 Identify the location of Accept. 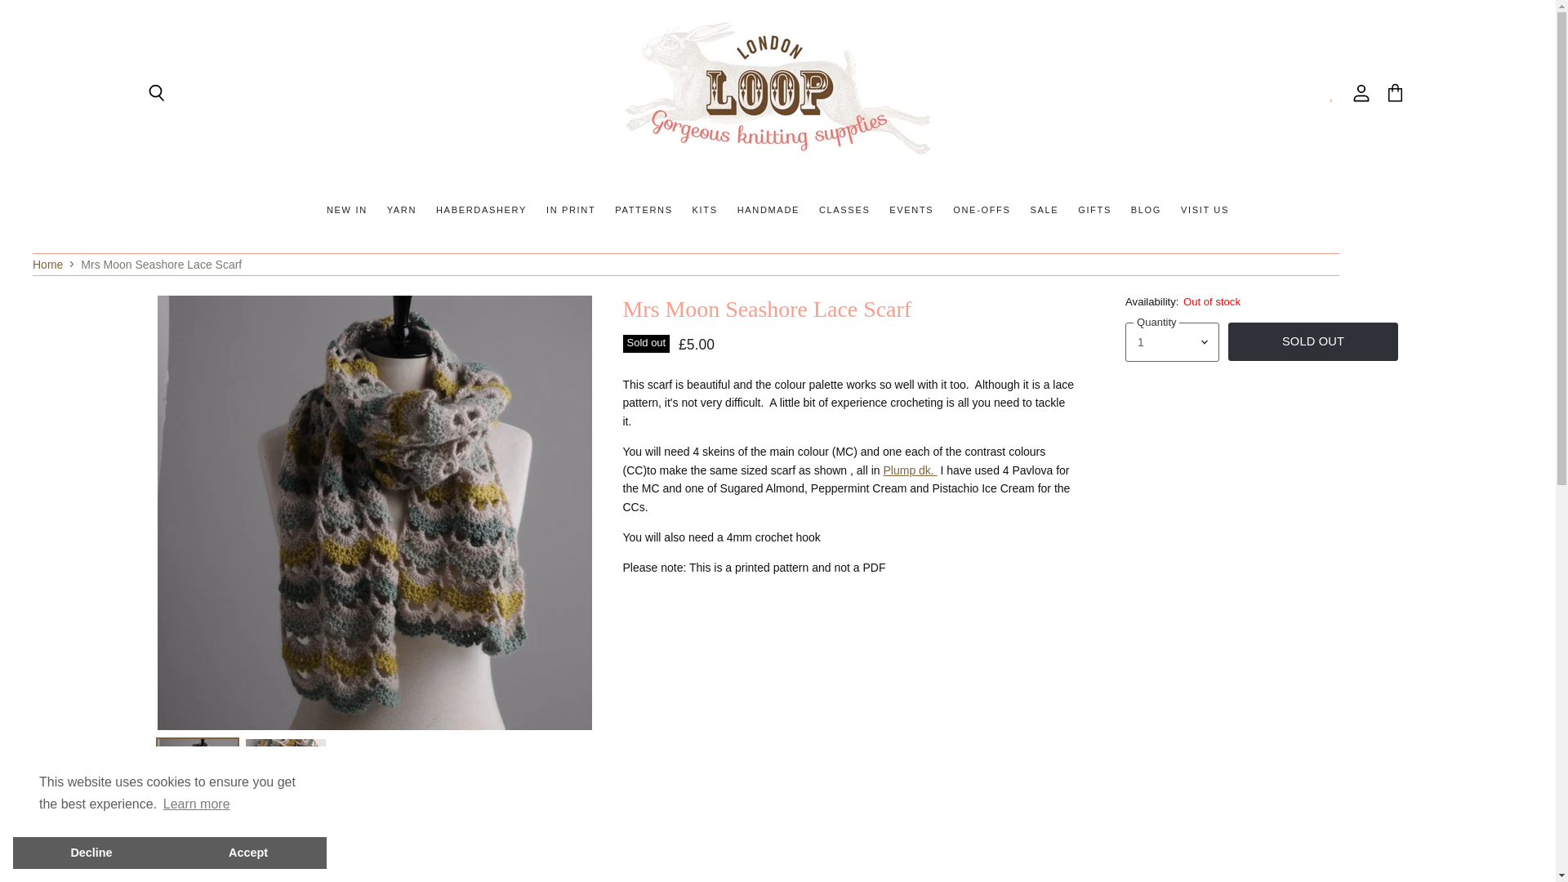
(247, 852).